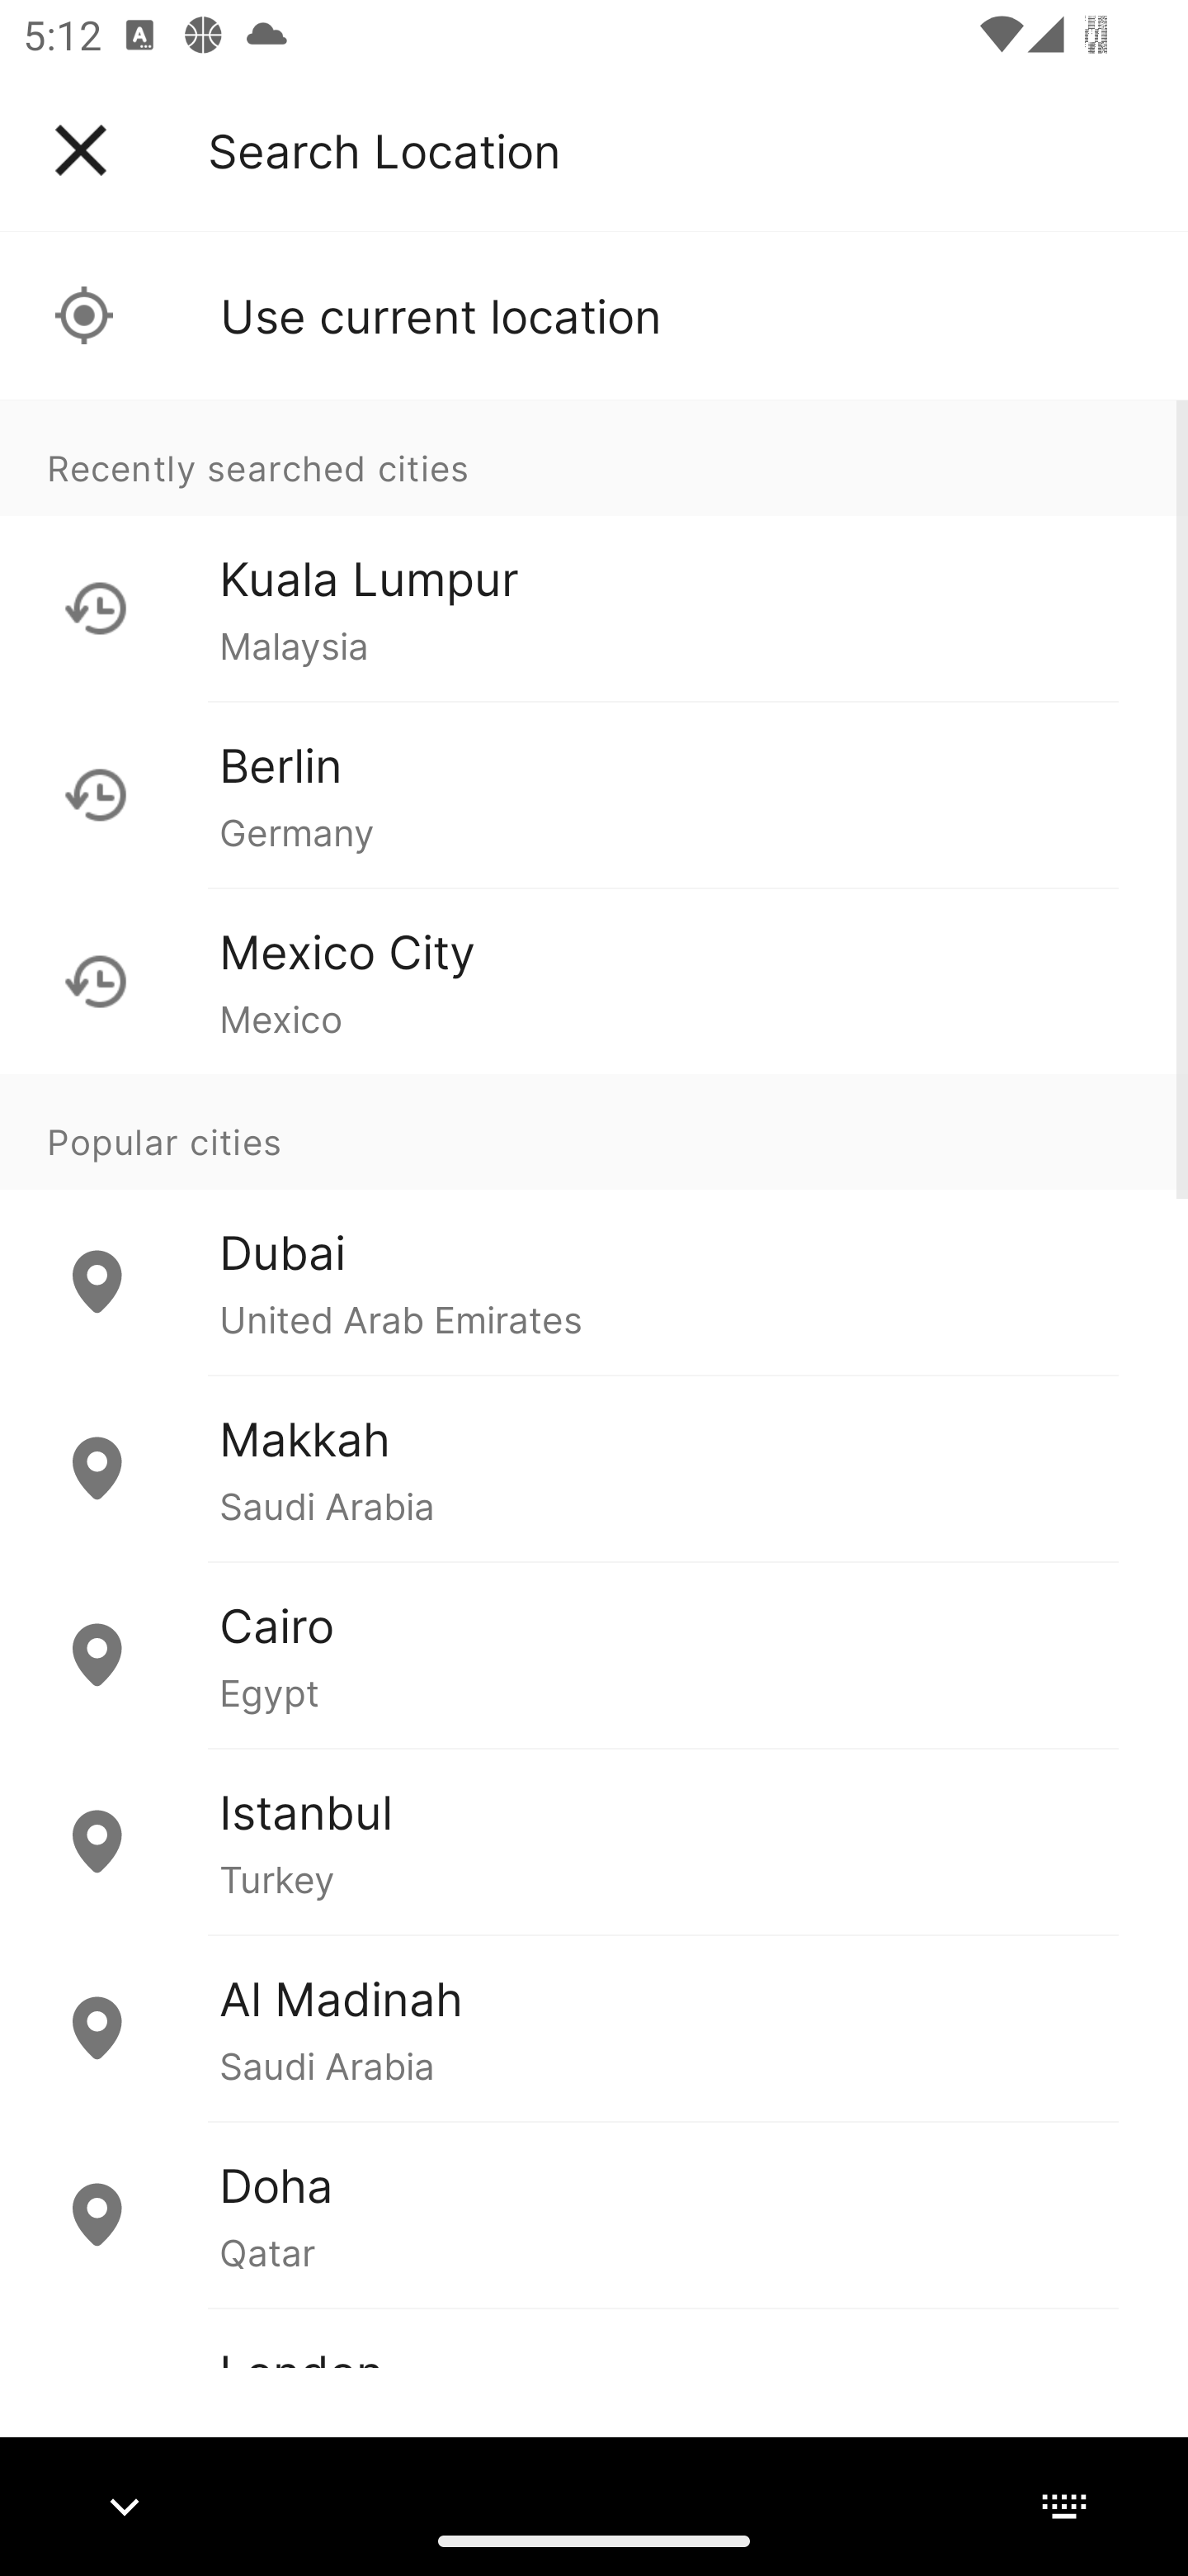 This screenshot has height=2576, width=1188. Describe the element at coordinates (594, 1655) in the screenshot. I see `Cairo Egypt` at that location.